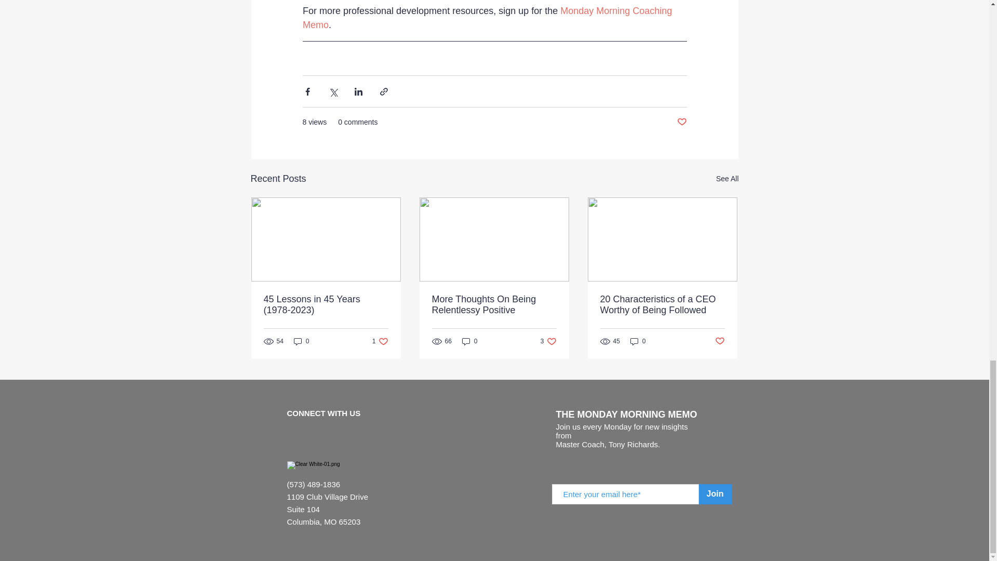 The image size is (997, 561). I want to click on Monday Morning Coaching Memo, so click(488, 18).